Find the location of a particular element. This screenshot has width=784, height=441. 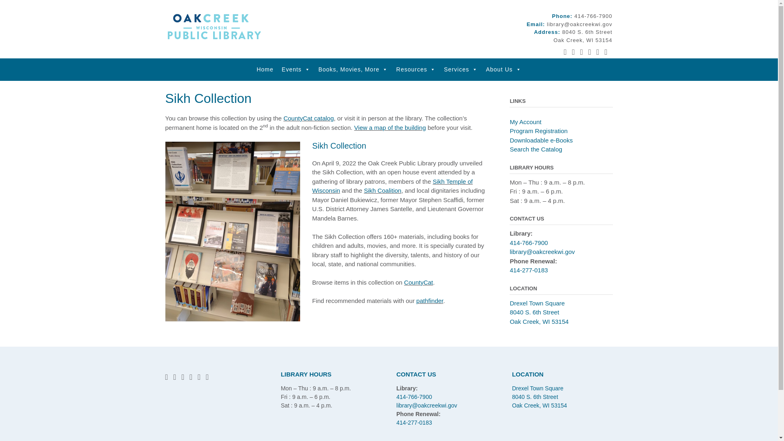

Books, Movies, More is located at coordinates (174, 377).